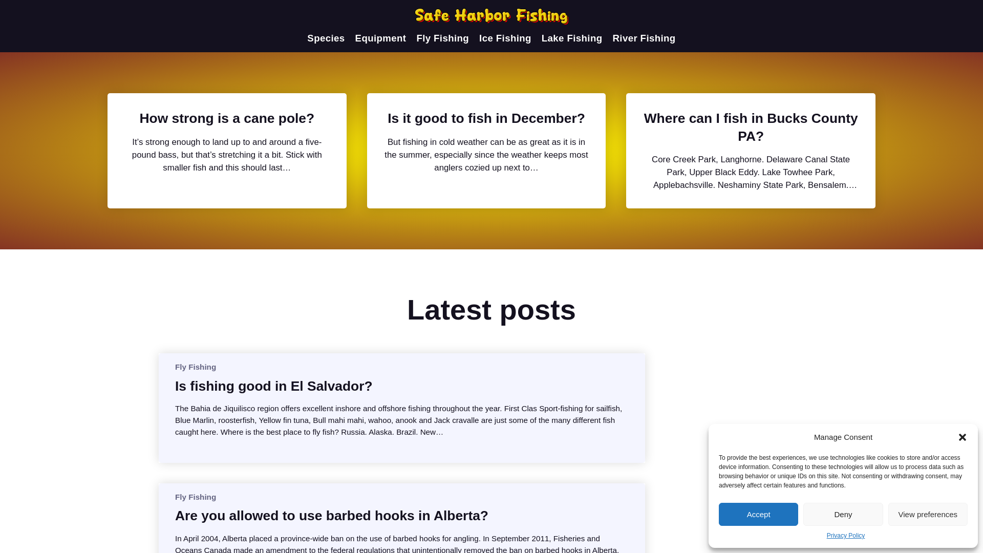 The width and height of the screenshot is (983, 553). What do you see at coordinates (928, 514) in the screenshot?
I see `View preferences` at bounding box center [928, 514].